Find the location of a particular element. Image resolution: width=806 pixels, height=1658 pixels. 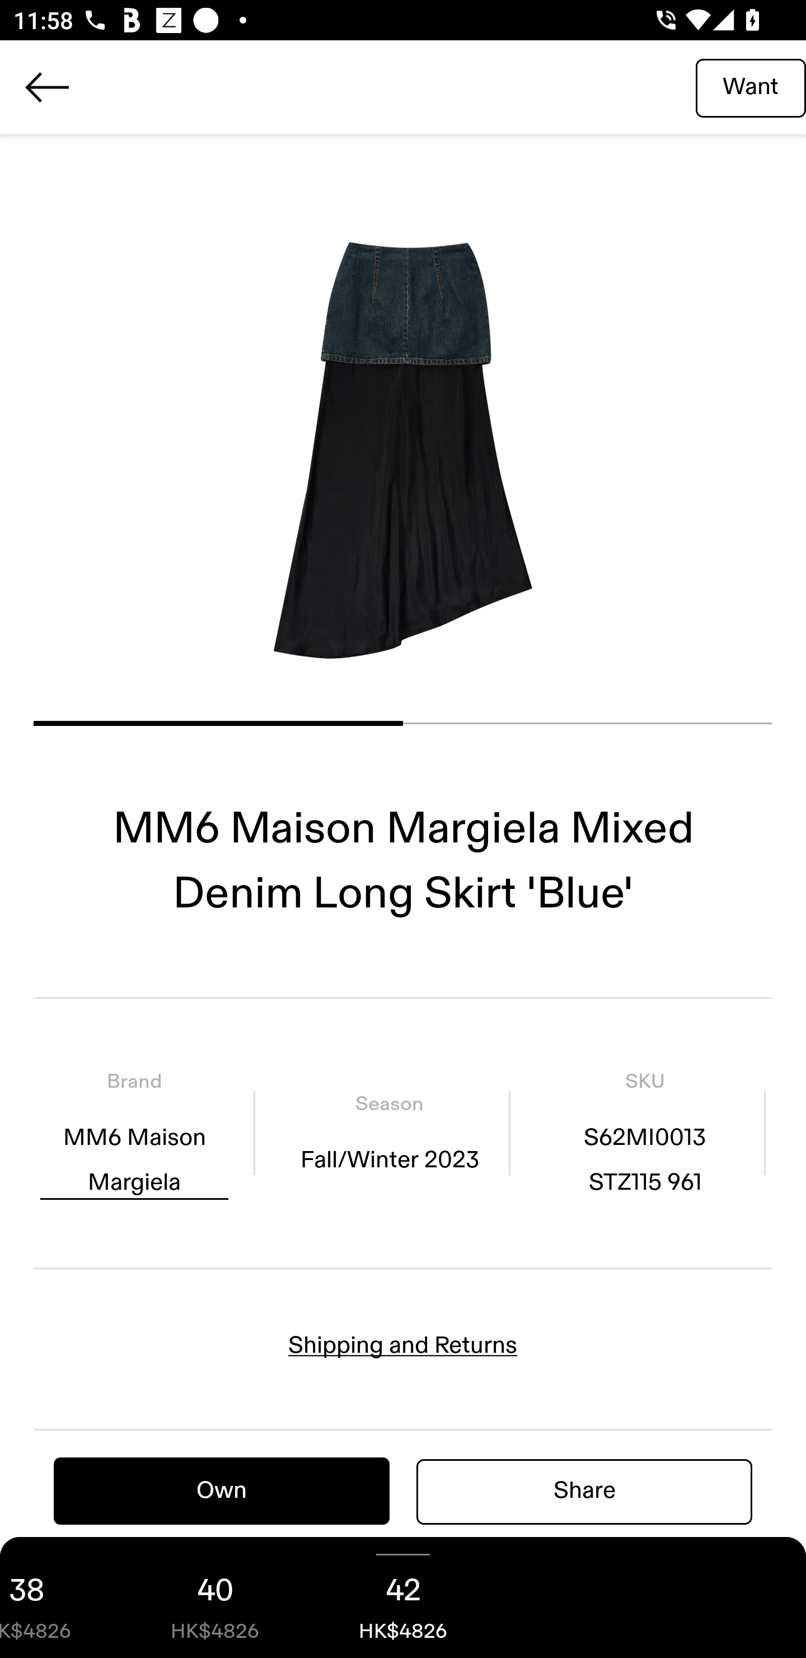

Share is located at coordinates (584, 1491).